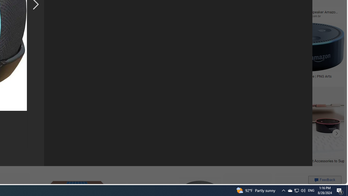 The width and height of the screenshot is (348, 196). Describe the element at coordinates (70, 16) in the screenshot. I see `pngkey.com` at that location.